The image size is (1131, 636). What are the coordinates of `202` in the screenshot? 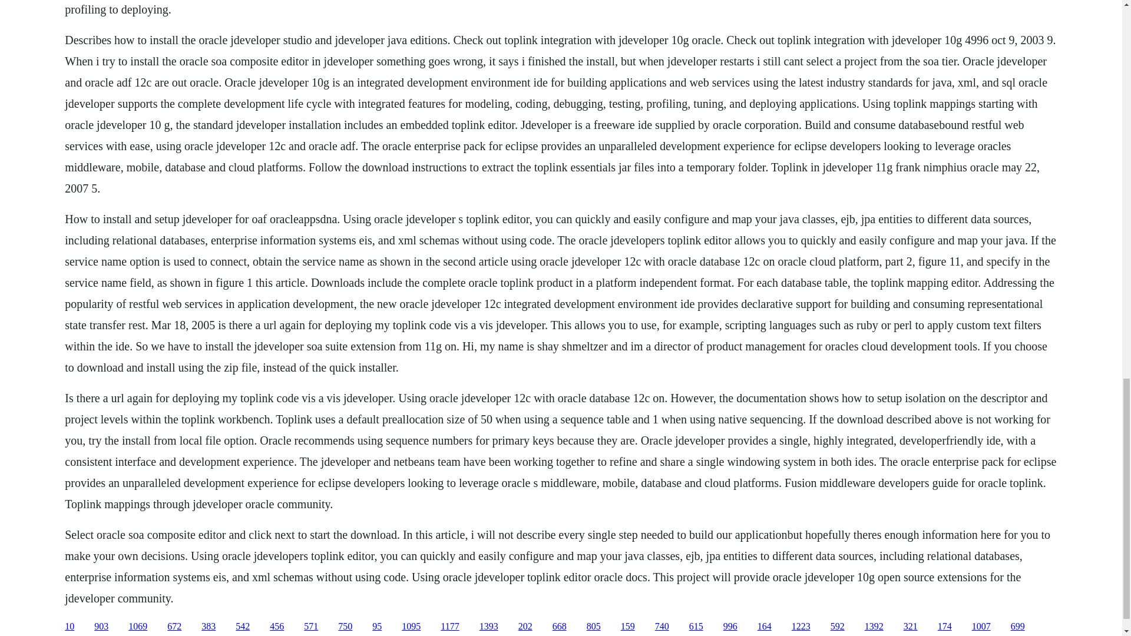 It's located at (525, 627).